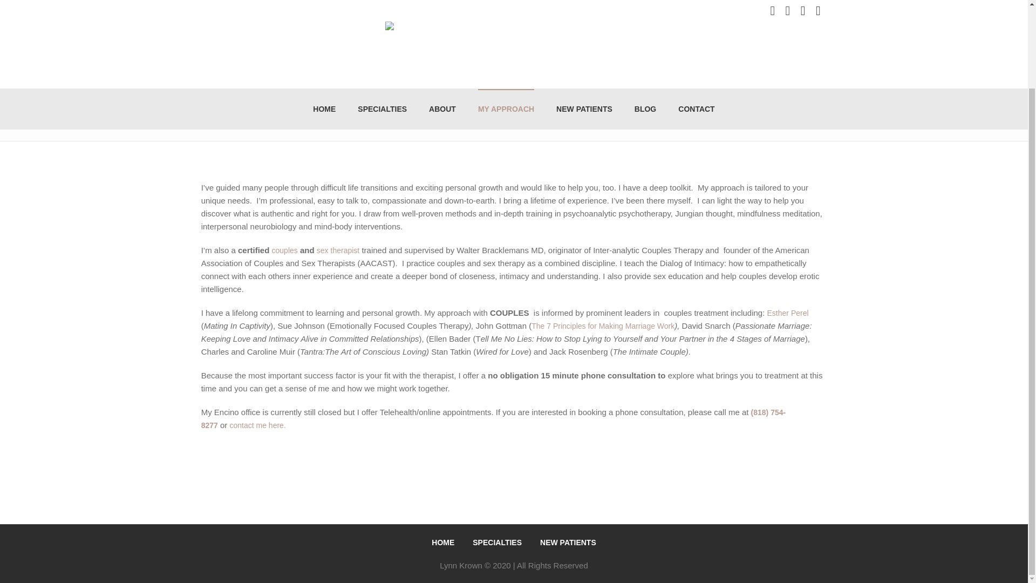  I want to click on SPECIALTIES, so click(497, 542).